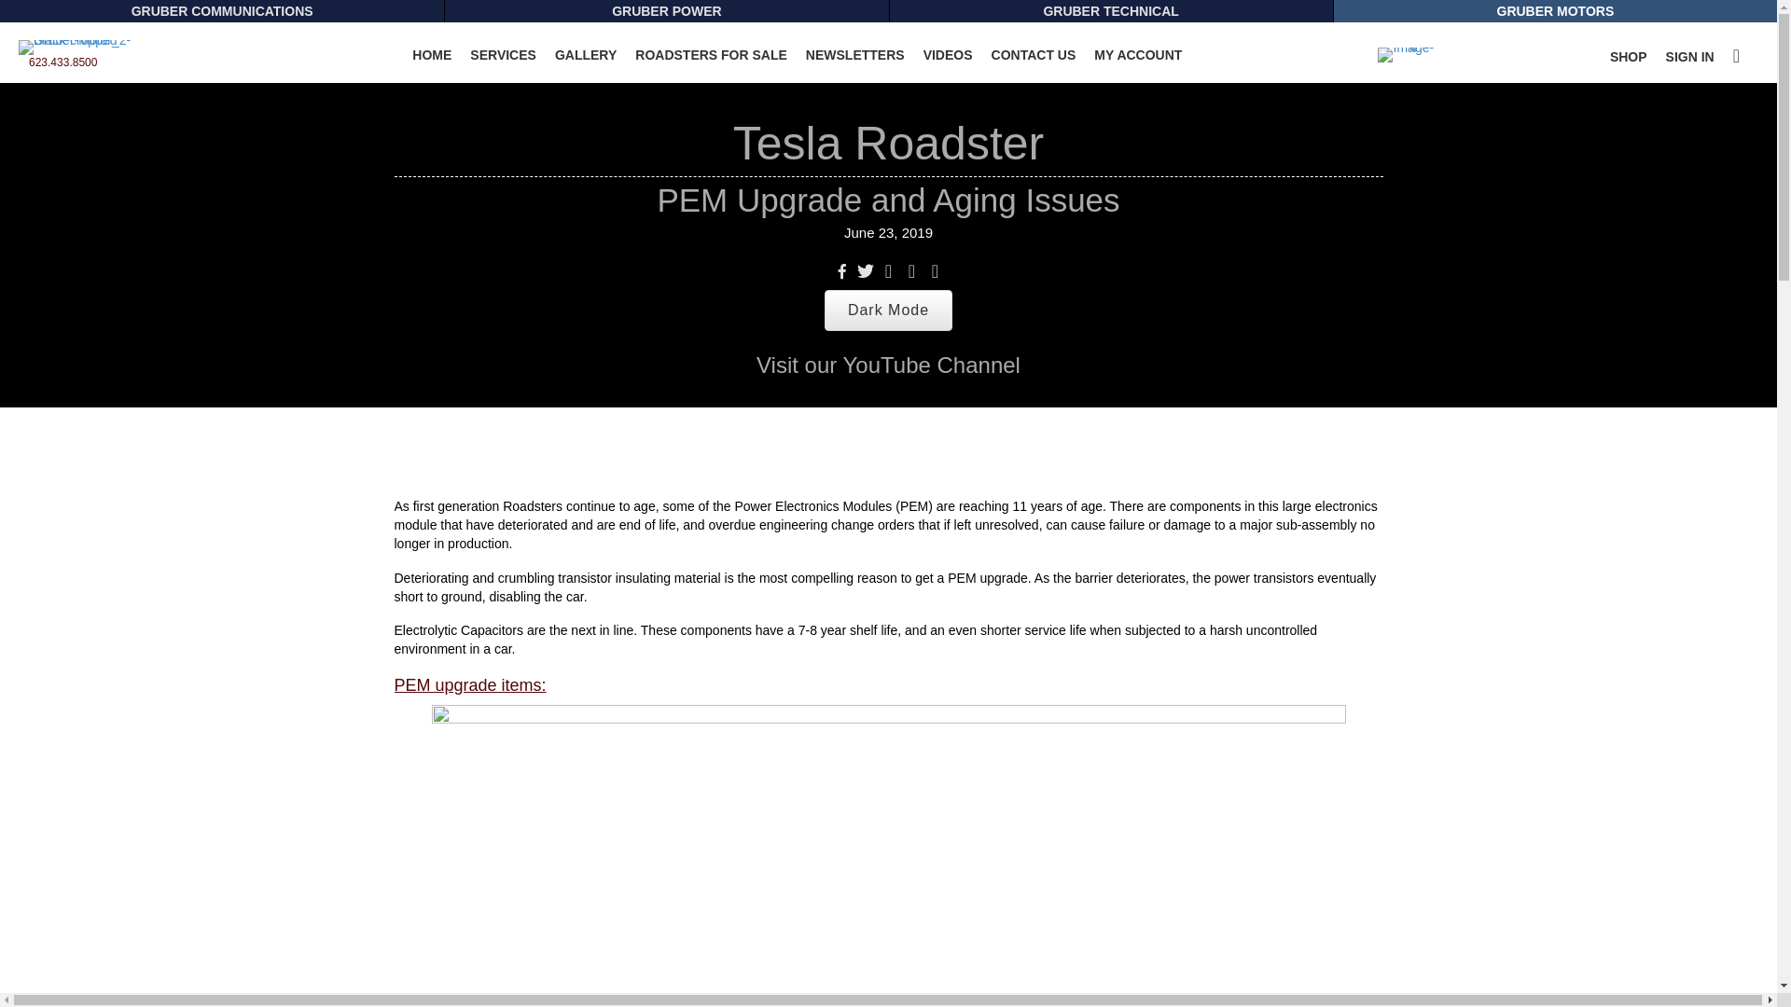  Describe the element at coordinates (1034, 54) in the screenshot. I see `CONTACT US` at that location.